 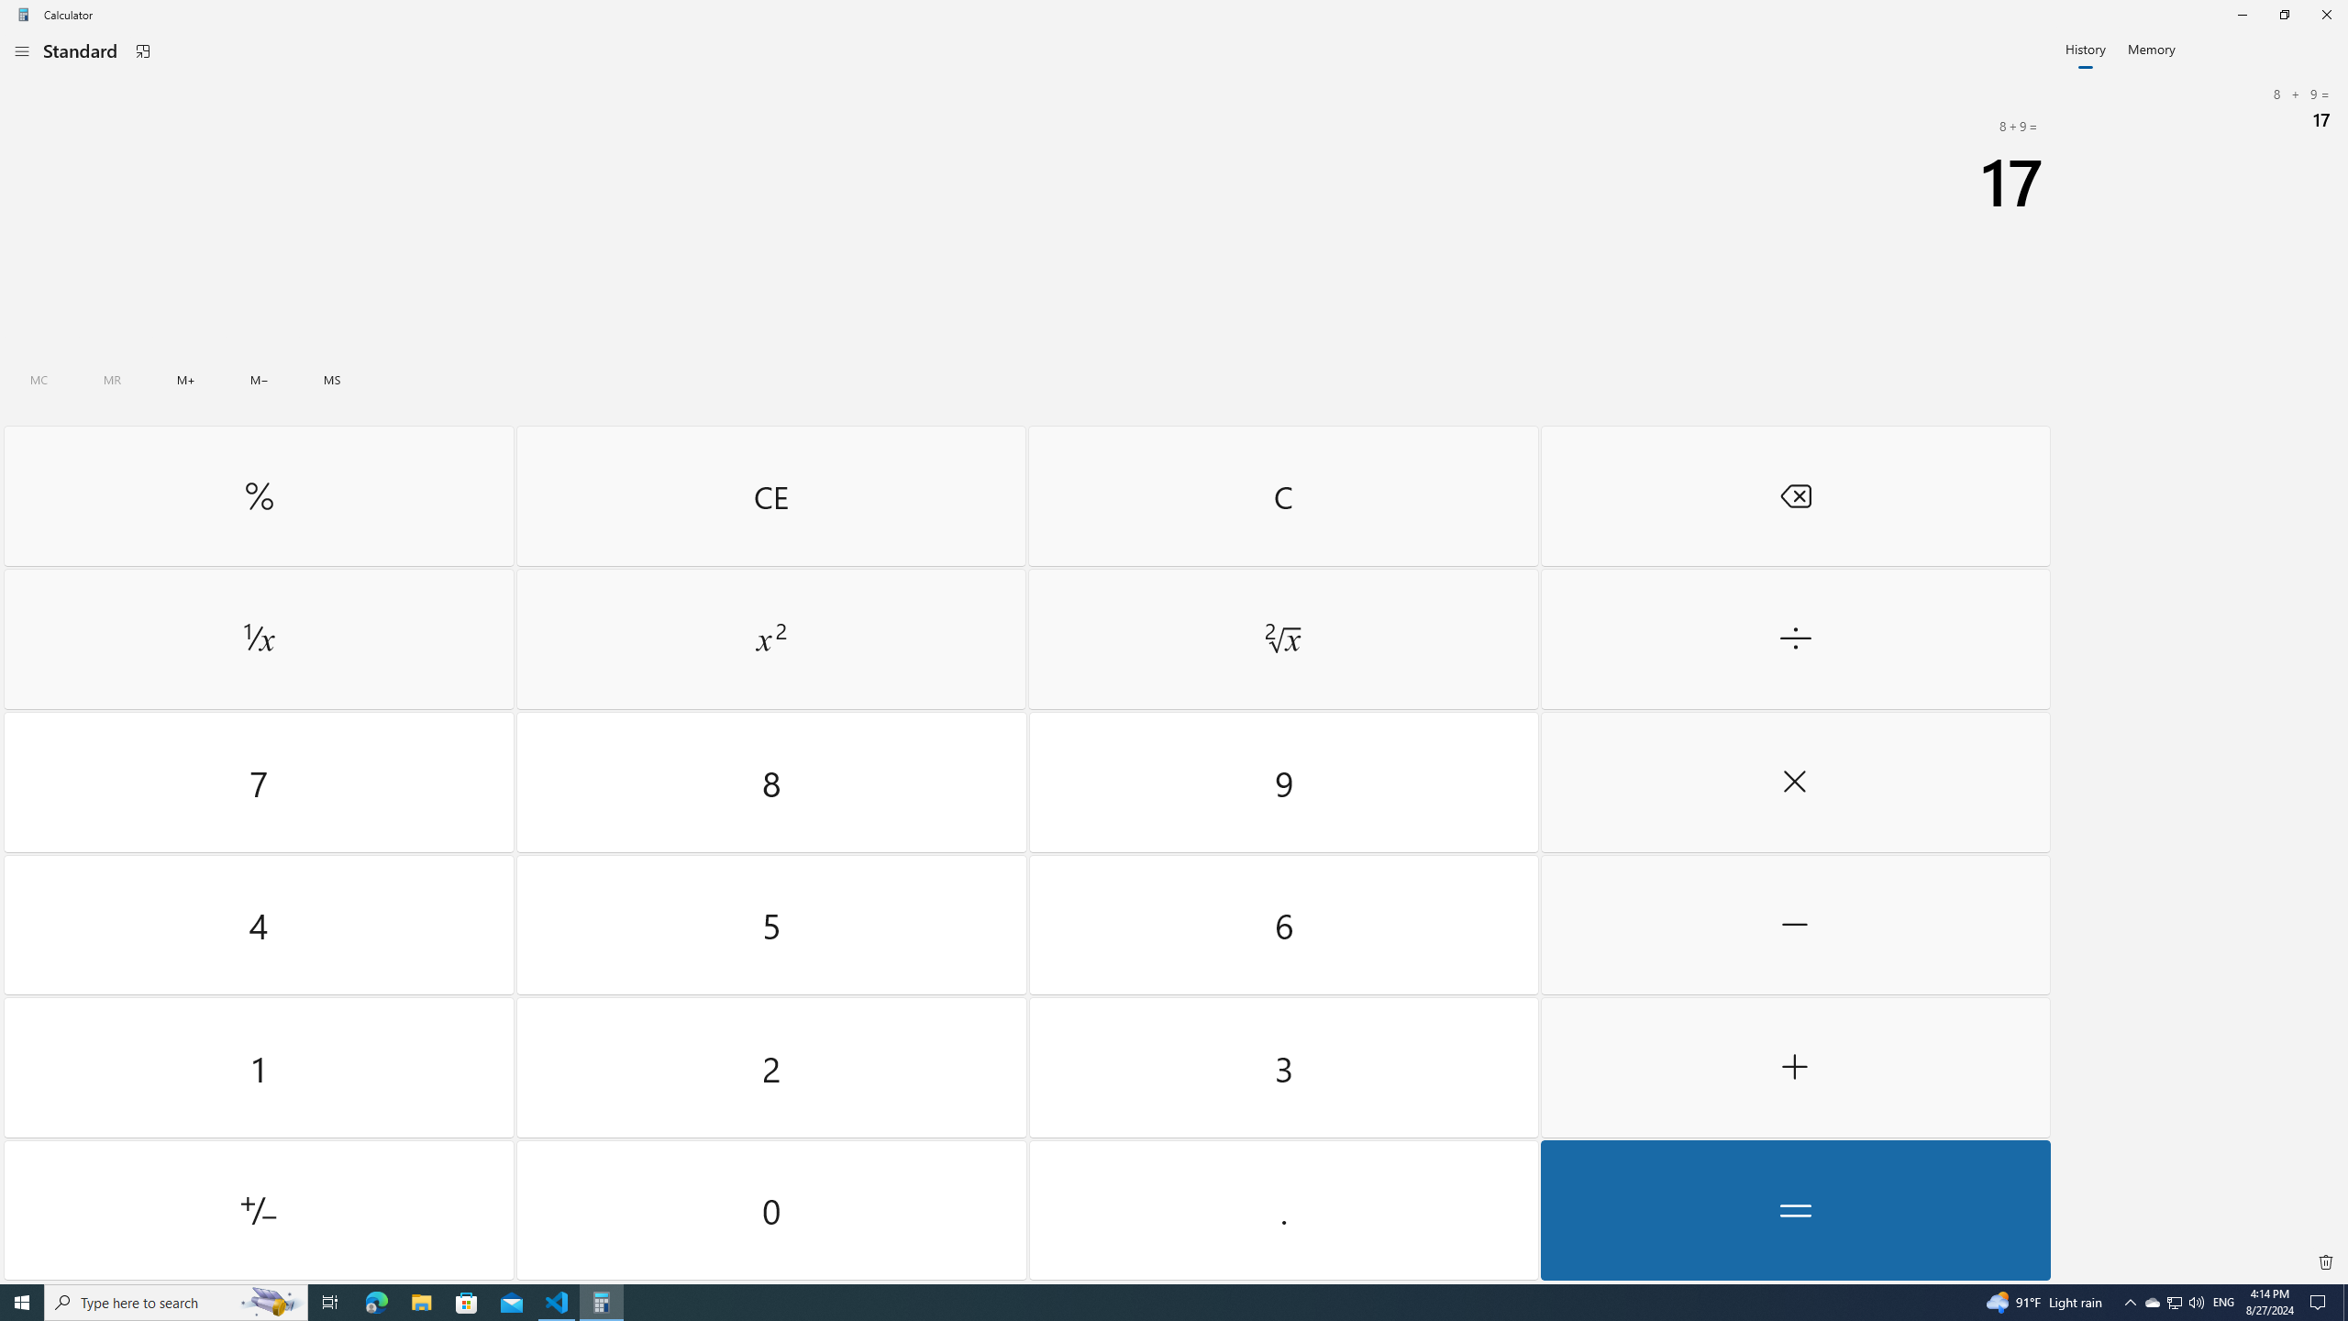 I want to click on Memory recall, so click(x=112, y=380).